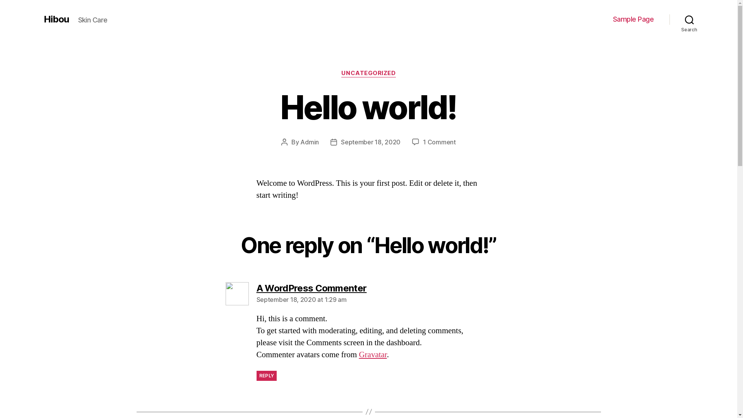 The height and width of the screenshot is (418, 743). I want to click on Search, so click(690, 19).